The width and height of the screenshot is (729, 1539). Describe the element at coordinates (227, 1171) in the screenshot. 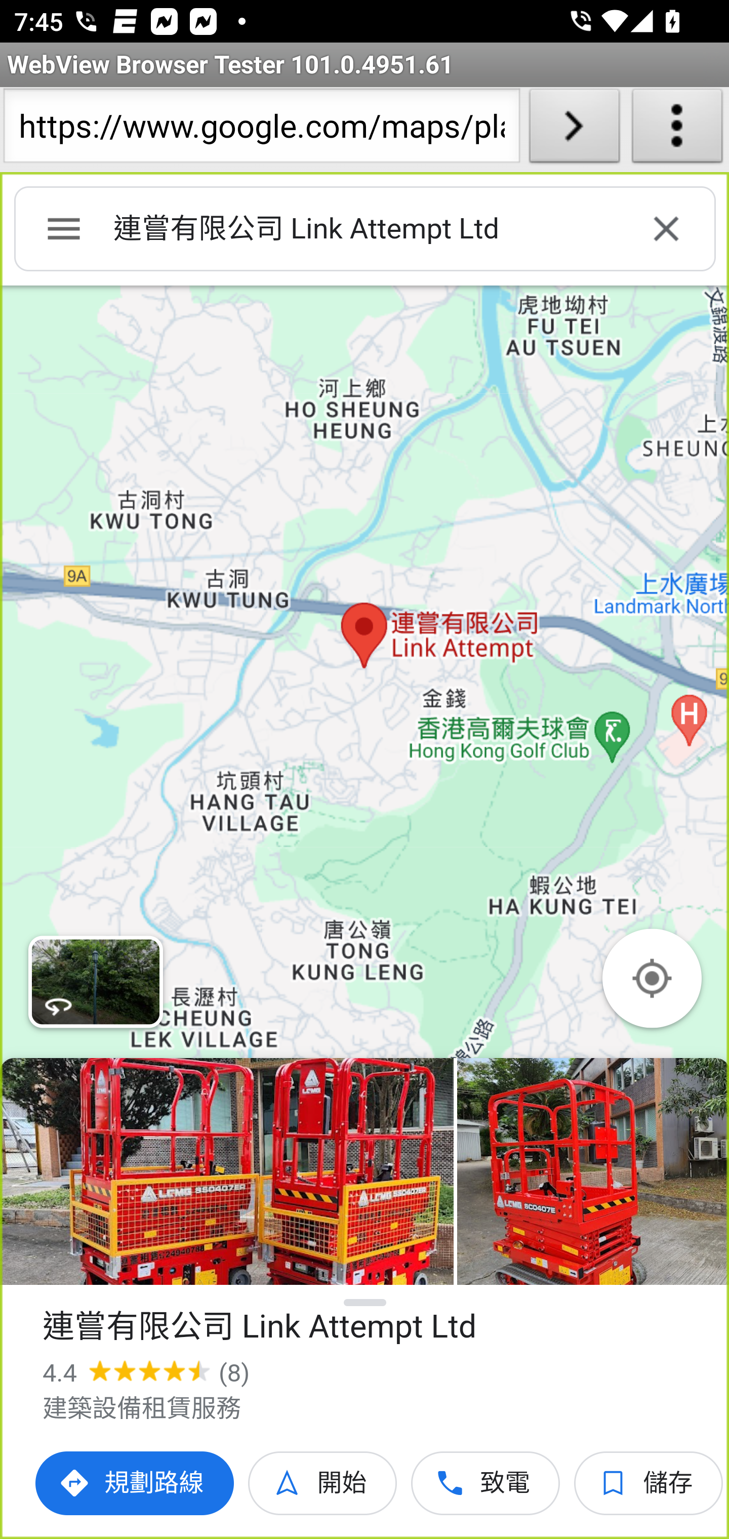

I see `第 1 張相片 (共 9 張)` at that location.